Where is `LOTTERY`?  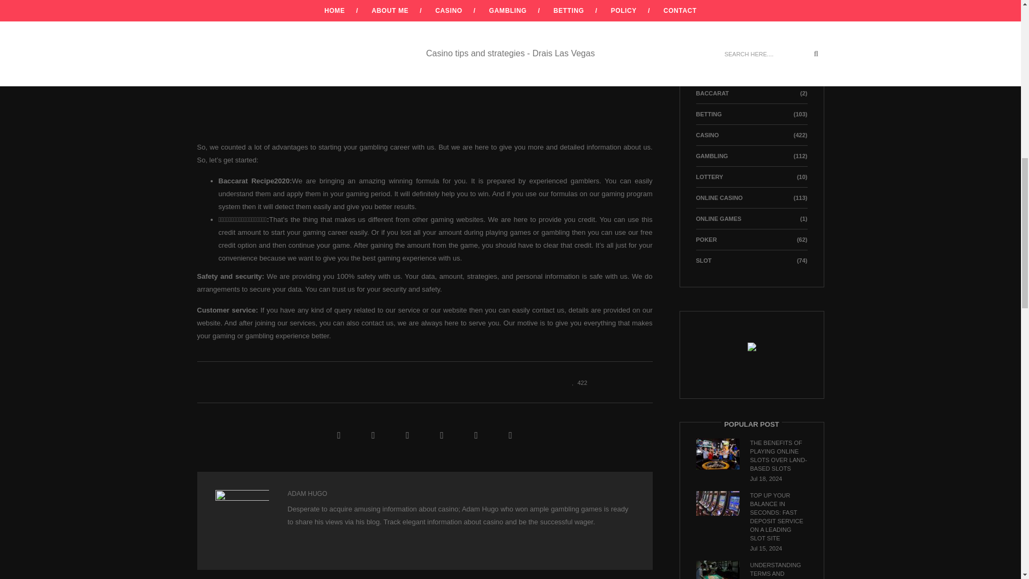 LOTTERY is located at coordinates (709, 177).